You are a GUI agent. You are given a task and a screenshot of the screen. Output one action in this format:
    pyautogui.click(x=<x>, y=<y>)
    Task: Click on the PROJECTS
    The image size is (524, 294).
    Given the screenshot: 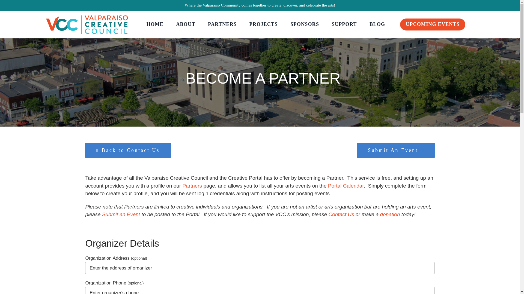 What is the action you would take?
    pyautogui.click(x=263, y=24)
    